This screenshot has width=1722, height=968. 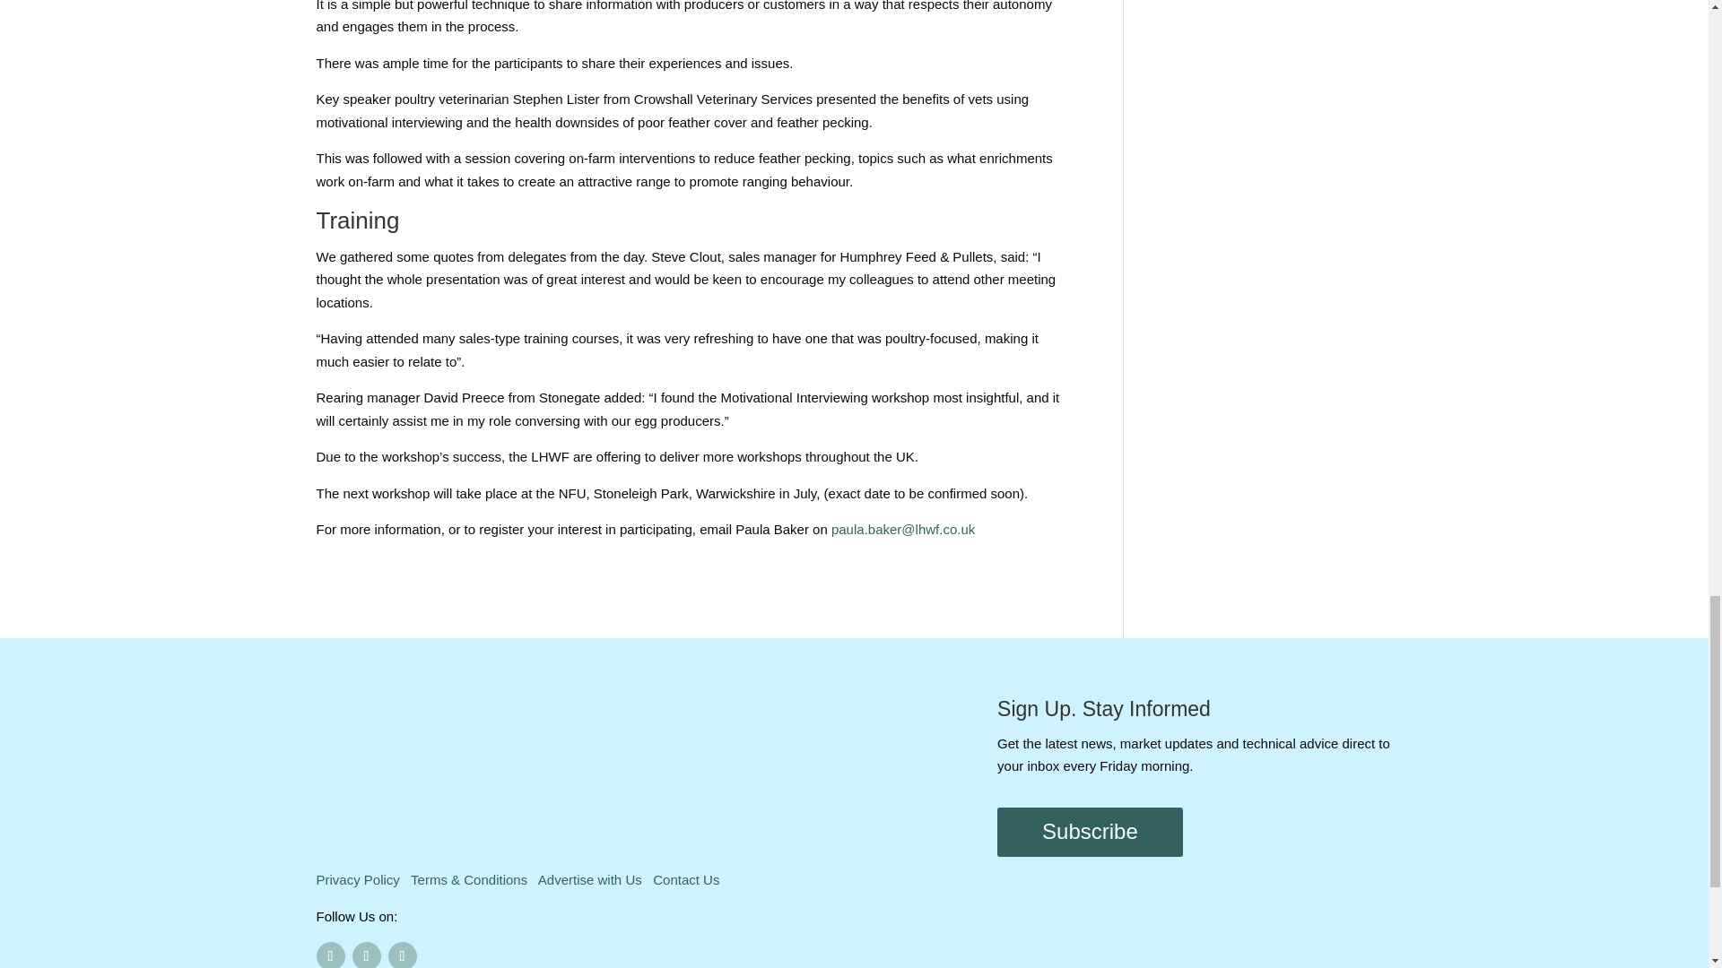 I want to click on Follow on Facebook, so click(x=330, y=955).